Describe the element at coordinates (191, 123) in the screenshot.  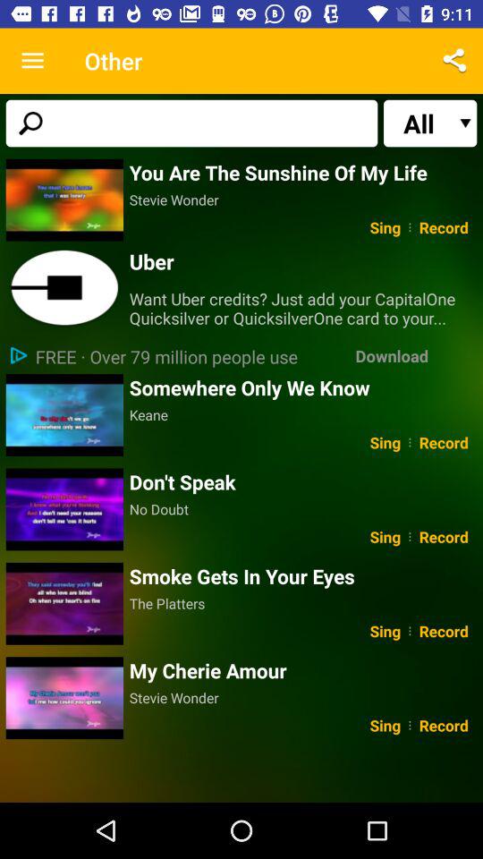
I see `search` at that location.